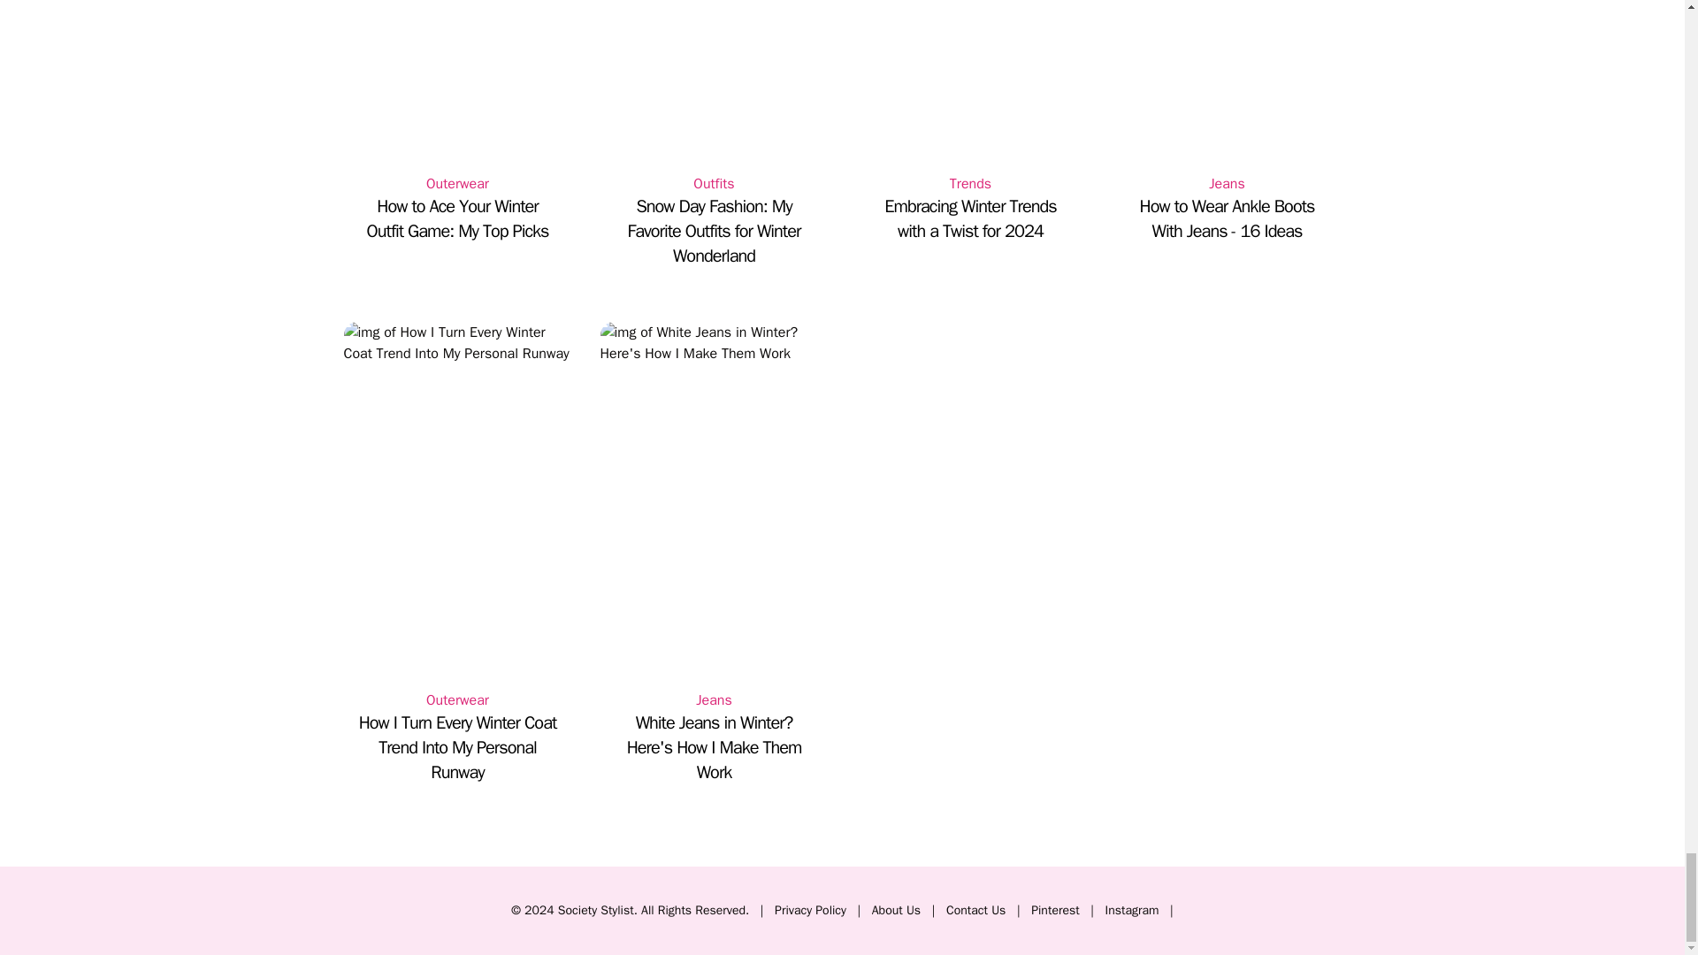 The height and width of the screenshot is (955, 1698). Describe the element at coordinates (975, 909) in the screenshot. I see `Contact Us` at that location.